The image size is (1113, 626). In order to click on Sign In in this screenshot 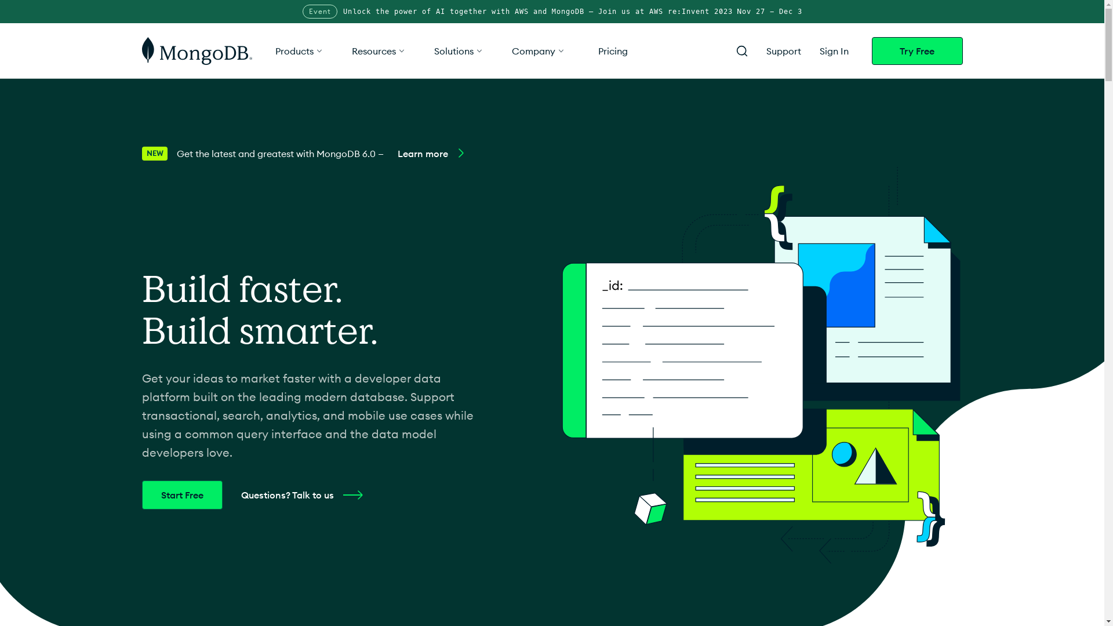, I will do `click(834, 51)`.